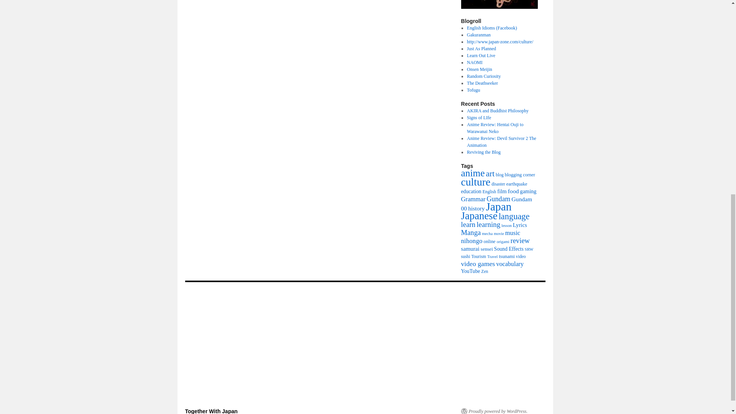 This screenshot has width=736, height=414. I want to click on Gakuranman, so click(478, 35).